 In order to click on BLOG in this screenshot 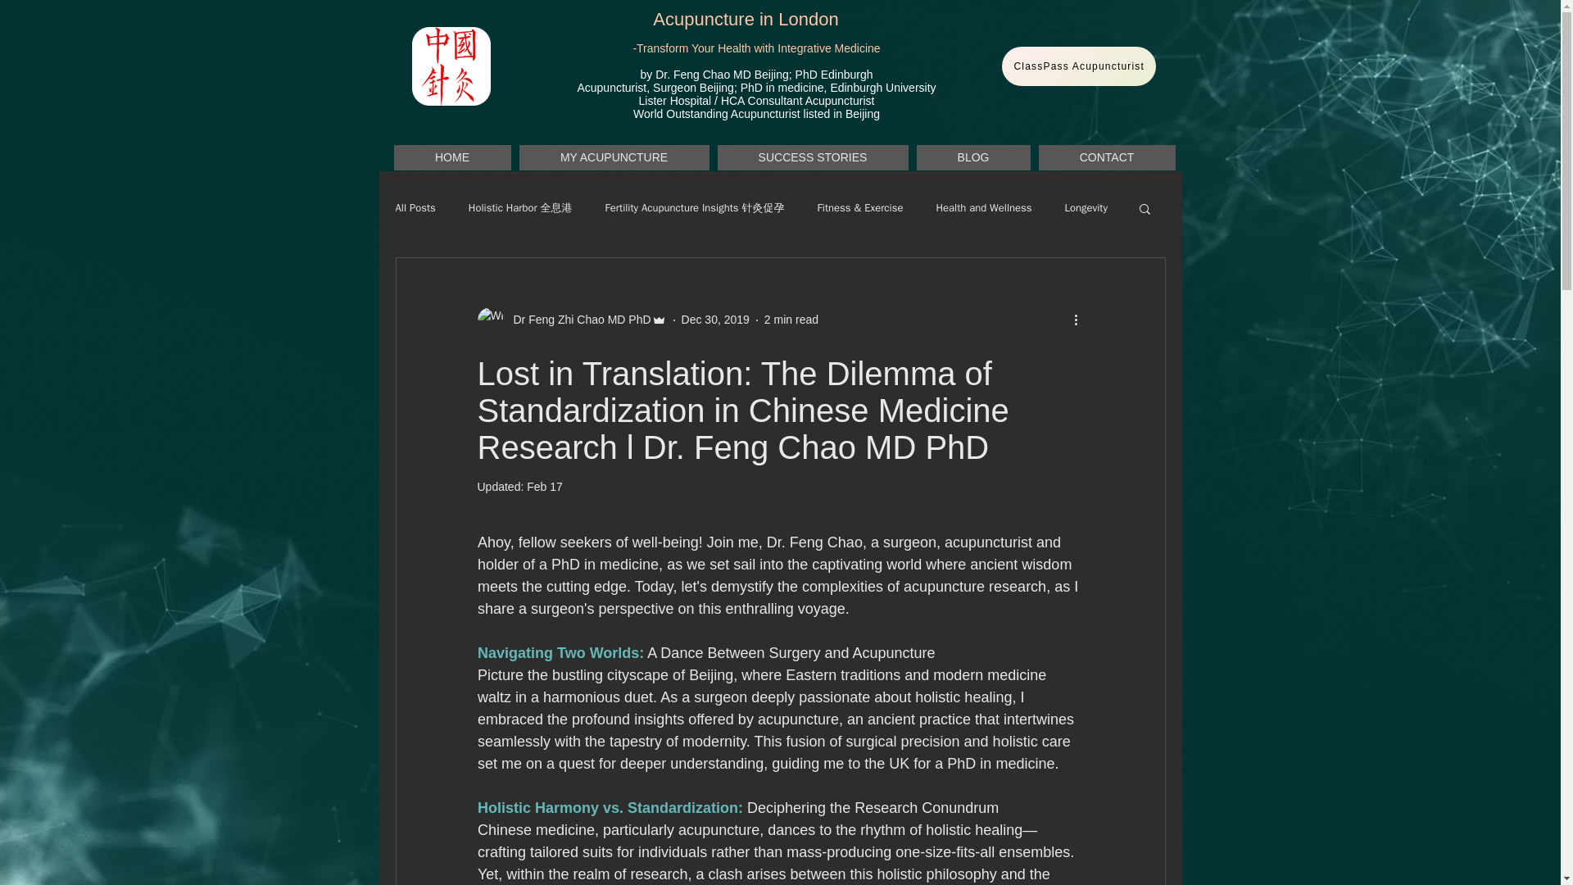, I will do `click(972, 157)`.